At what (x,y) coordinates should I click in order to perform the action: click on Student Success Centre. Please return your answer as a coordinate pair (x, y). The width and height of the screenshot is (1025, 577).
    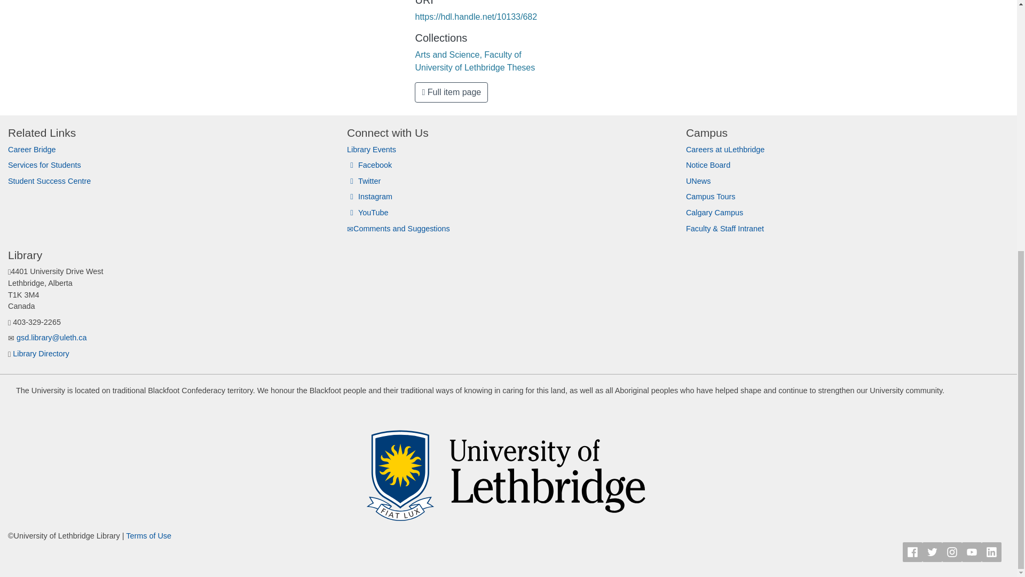
    Looking at the image, I should click on (49, 181).